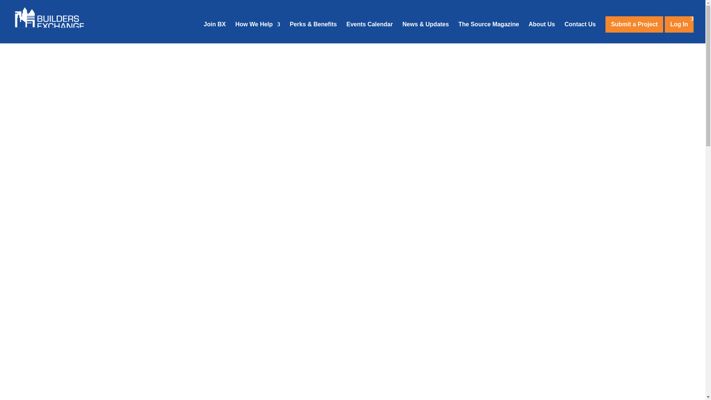 The image size is (711, 400). Describe the element at coordinates (370, 33) in the screenshot. I see `Events Calendar` at that location.